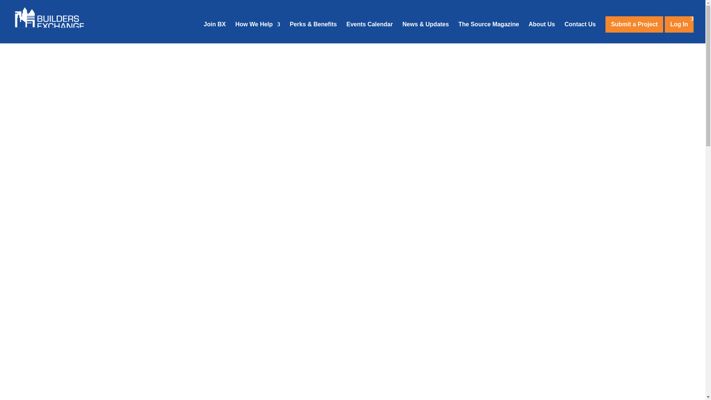 The image size is (711, 400). Describe the element at coordinates (370, 33) in the screenshot. I see `Events Calendar` at that location.